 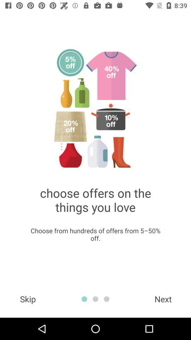 What do you see at coordinates (28, 299) in the screenshot?
I see `press item at the bottom left corner` at bounding box center [28, 299].